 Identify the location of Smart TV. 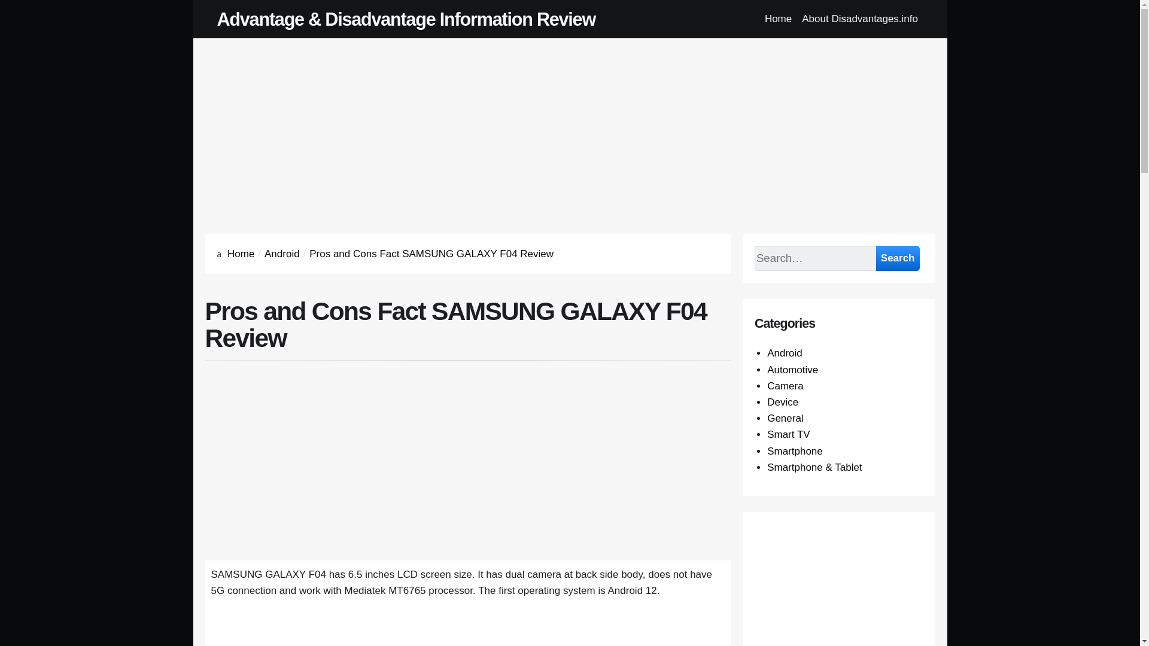
(789, 434).